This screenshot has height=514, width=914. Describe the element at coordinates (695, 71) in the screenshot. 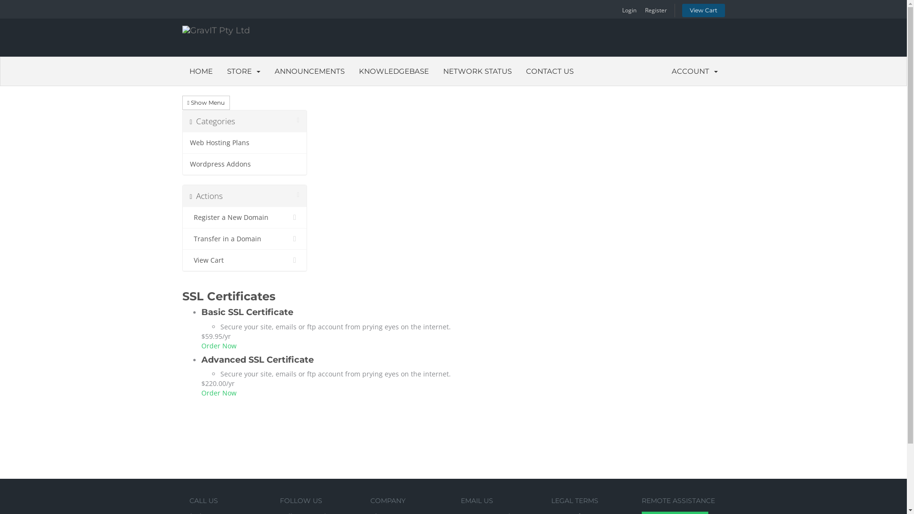

I see `ACCOUNT  ` at that location.